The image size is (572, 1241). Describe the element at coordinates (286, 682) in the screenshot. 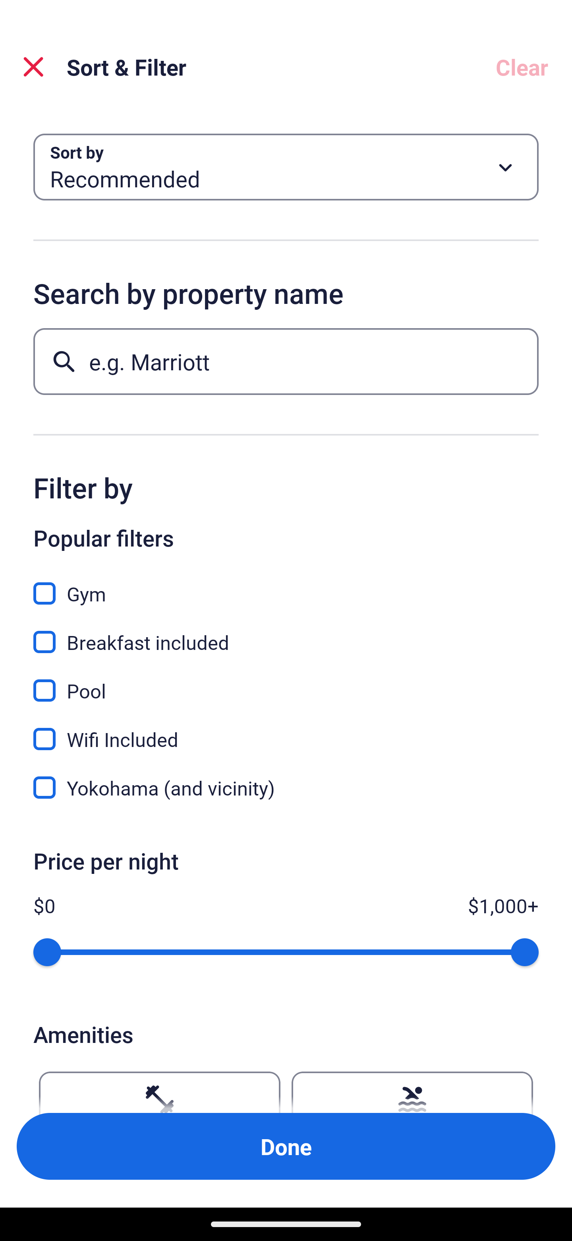

I see `Pool, Pool` at that location.